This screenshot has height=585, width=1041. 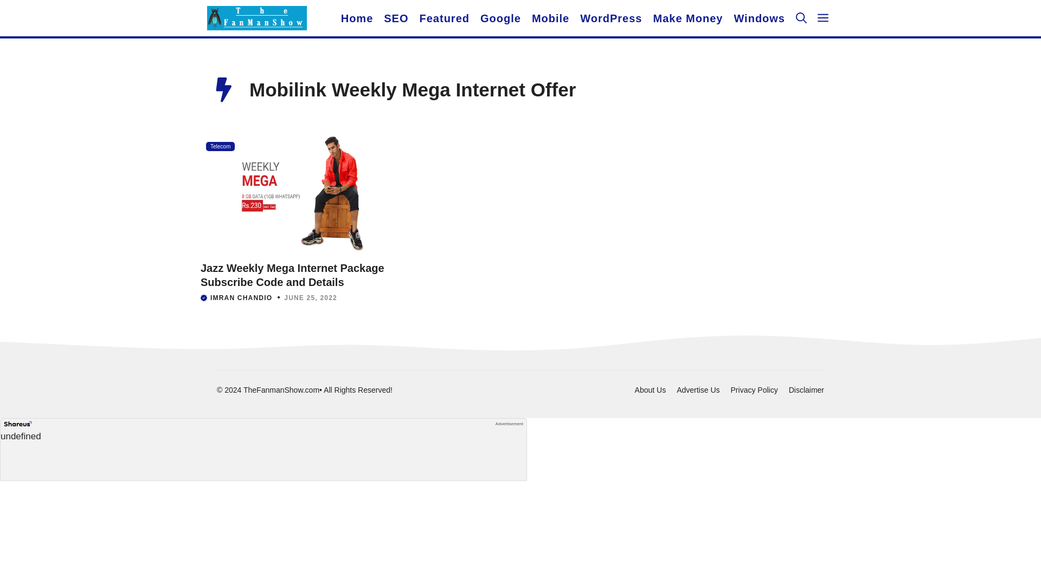 I want to click on About Us, so click(x=651, y=389).